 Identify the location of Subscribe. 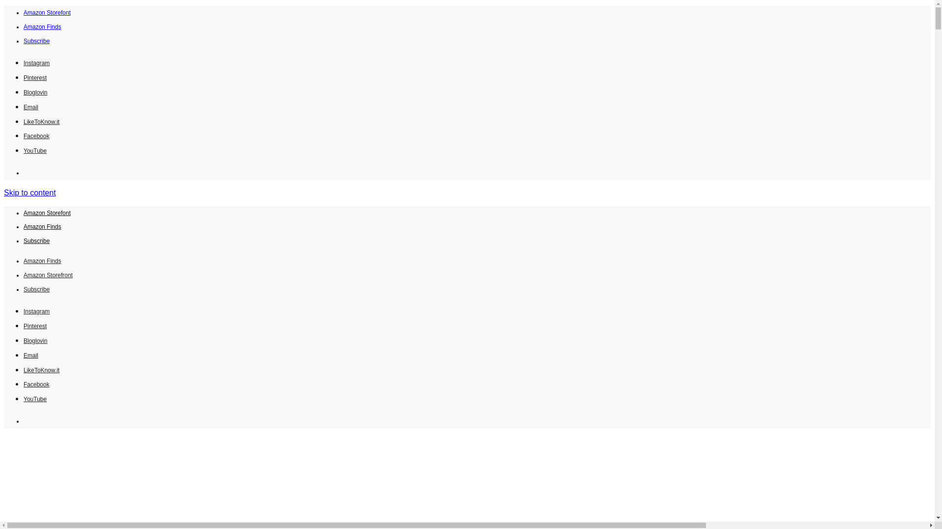
(36, 240).